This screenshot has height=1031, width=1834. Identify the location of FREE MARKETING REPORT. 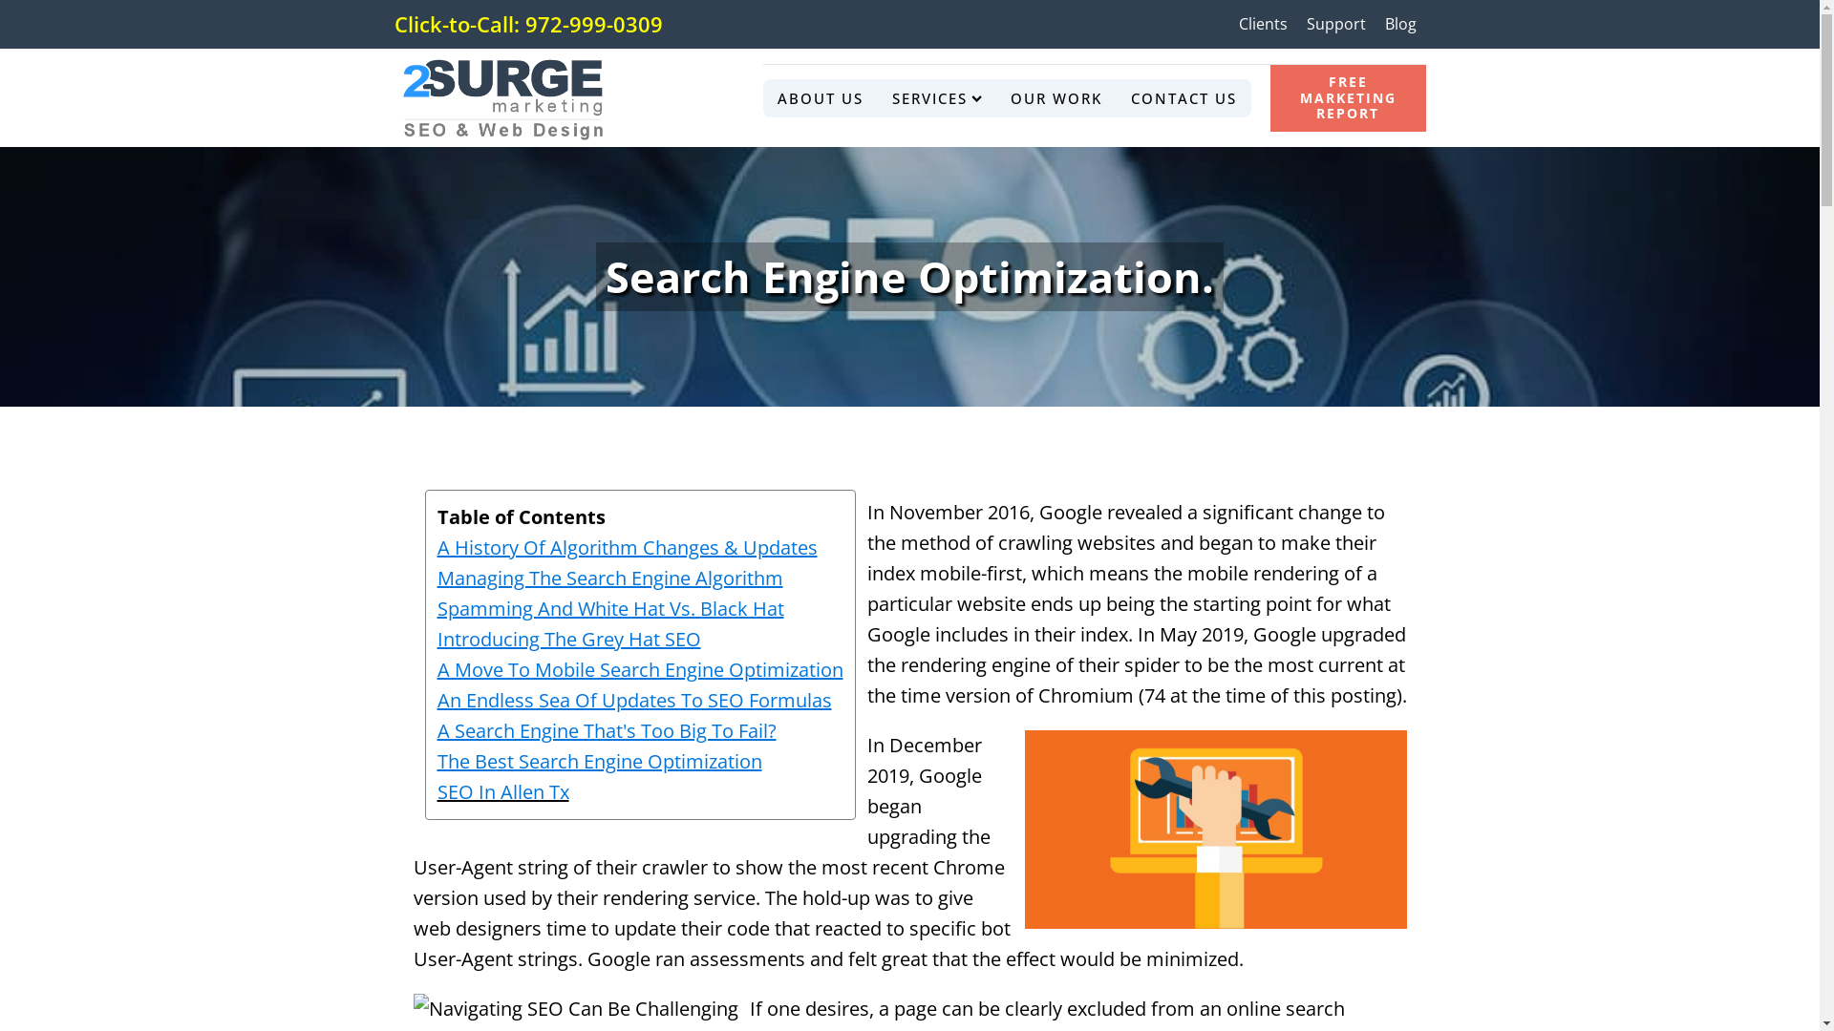
(1348, 98).